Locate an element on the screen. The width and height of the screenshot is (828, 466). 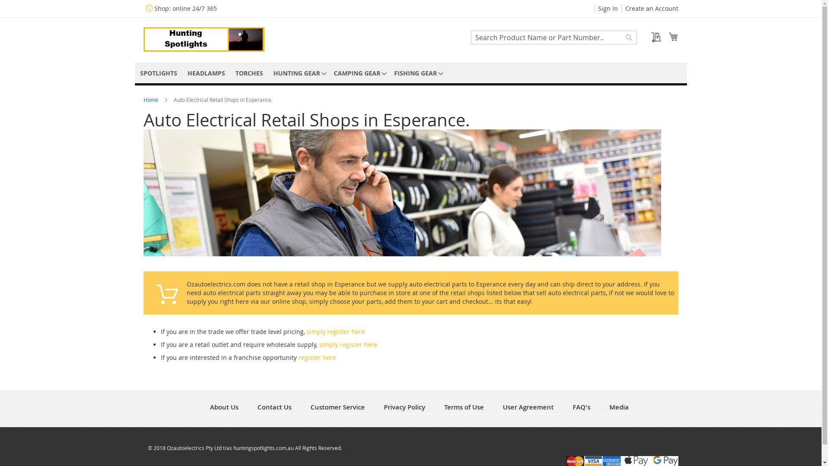
HEADLAMPS is located at coordinates (206, 73).